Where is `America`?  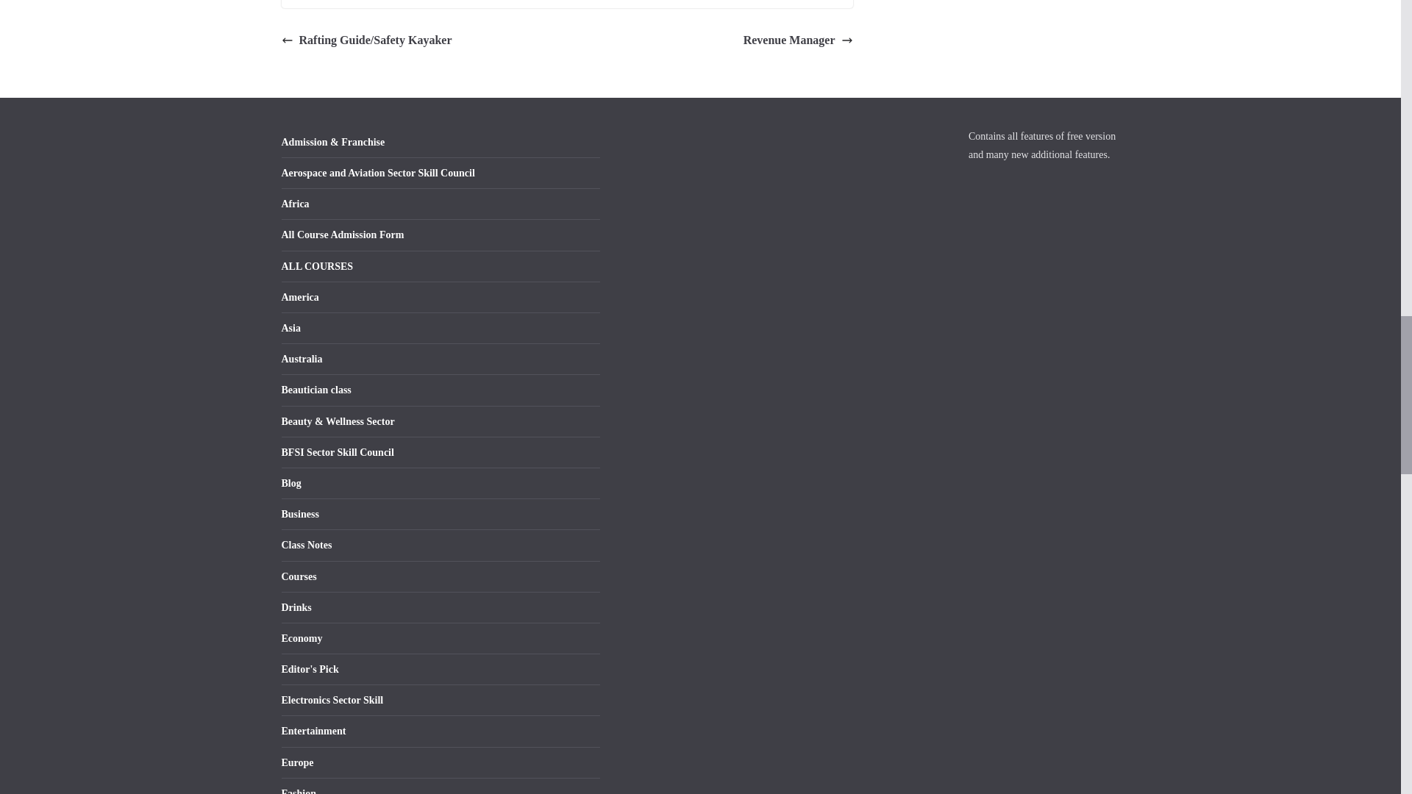 America is located at coordinates (300, 297).